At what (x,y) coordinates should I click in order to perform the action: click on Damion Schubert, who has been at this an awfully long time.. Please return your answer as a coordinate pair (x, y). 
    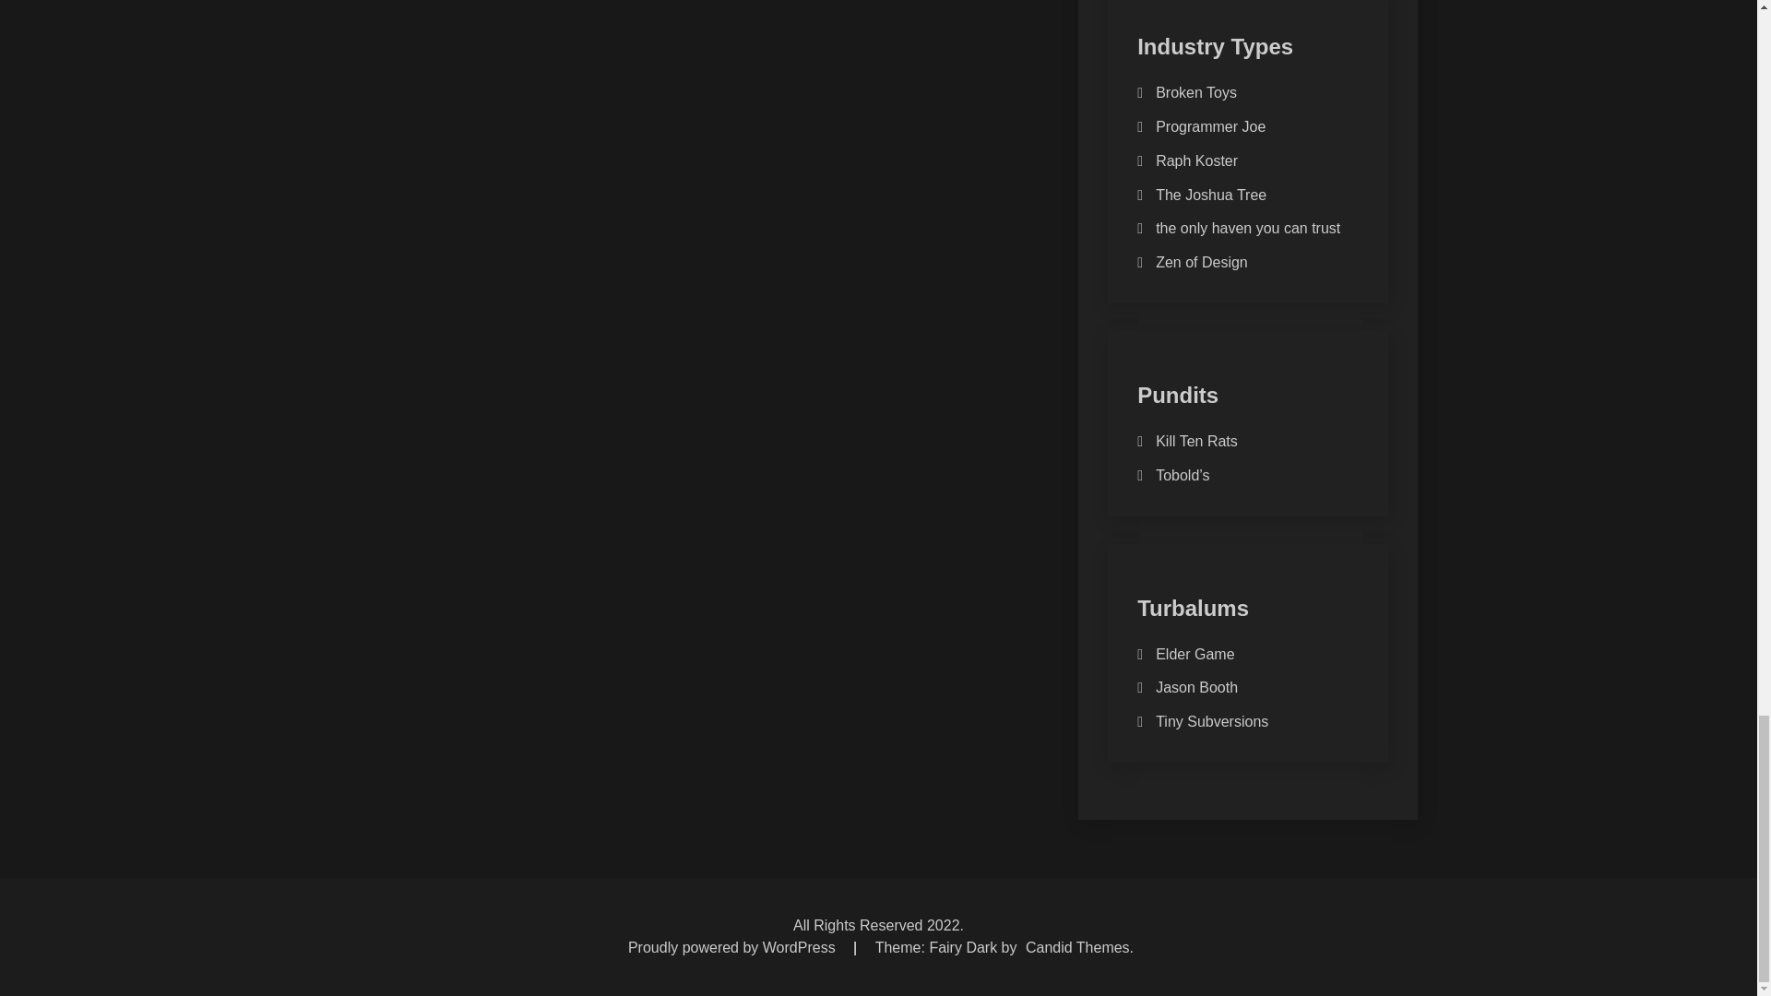
    Looking at the image, I should click on (1202, 262).